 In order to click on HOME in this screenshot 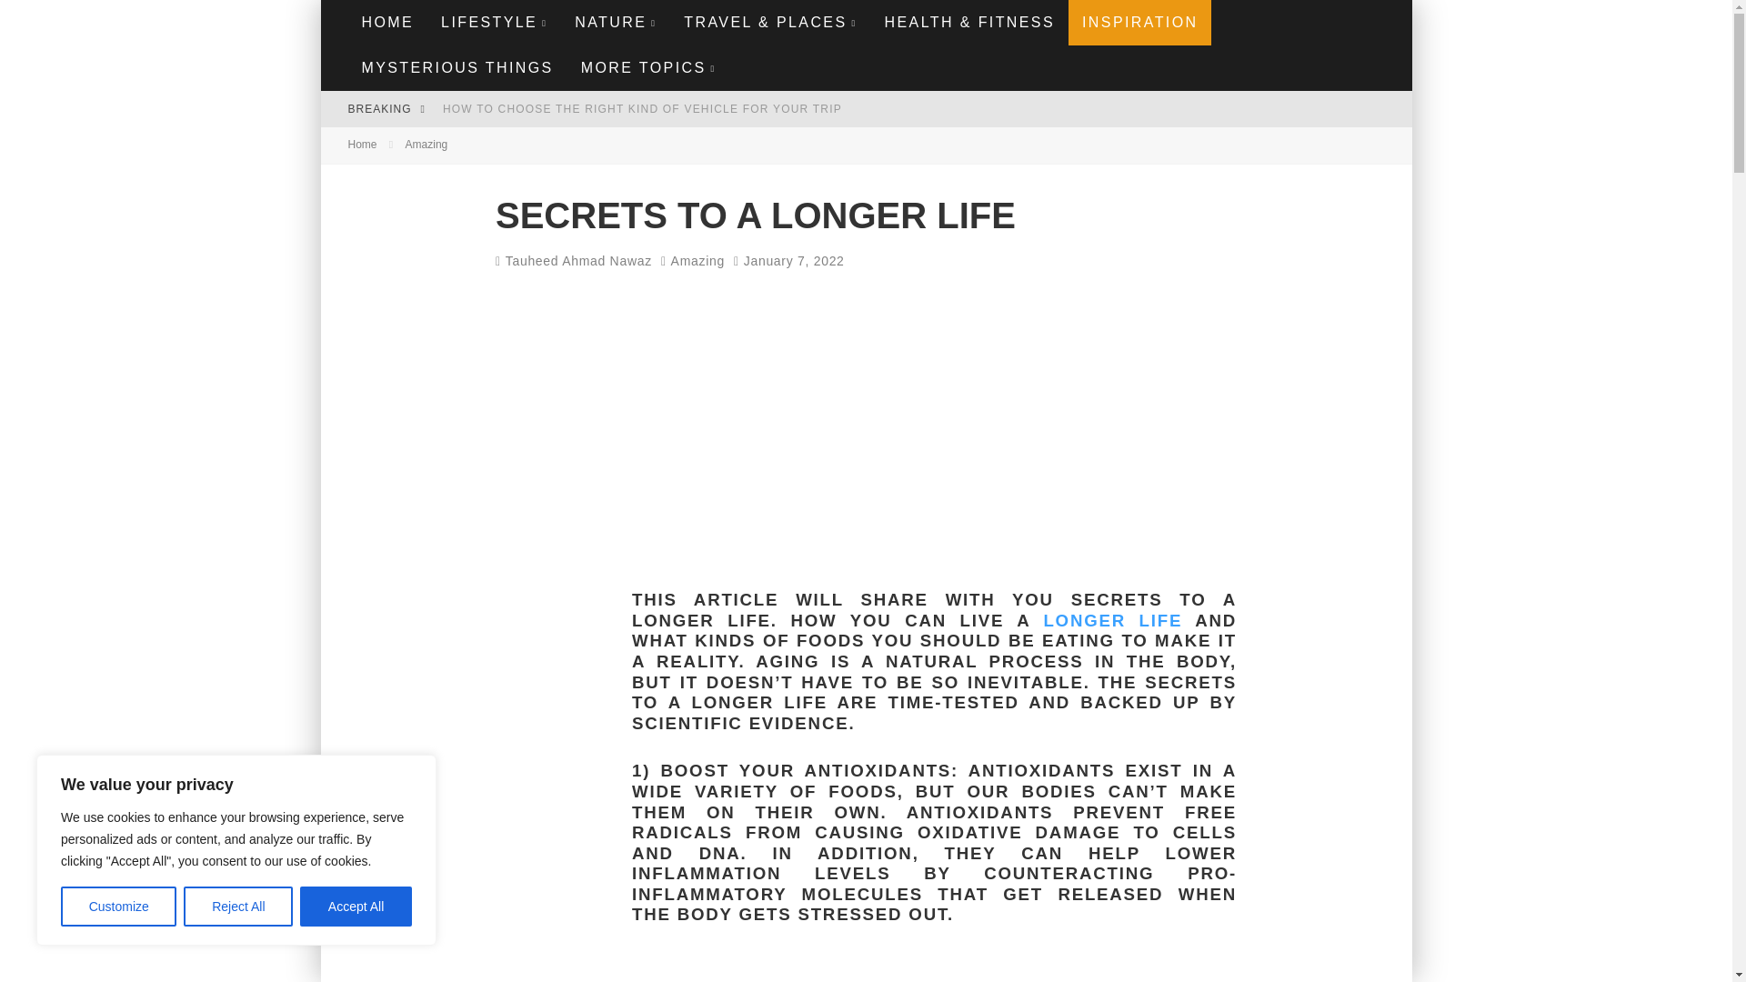, I will do `click(387, 22)`.